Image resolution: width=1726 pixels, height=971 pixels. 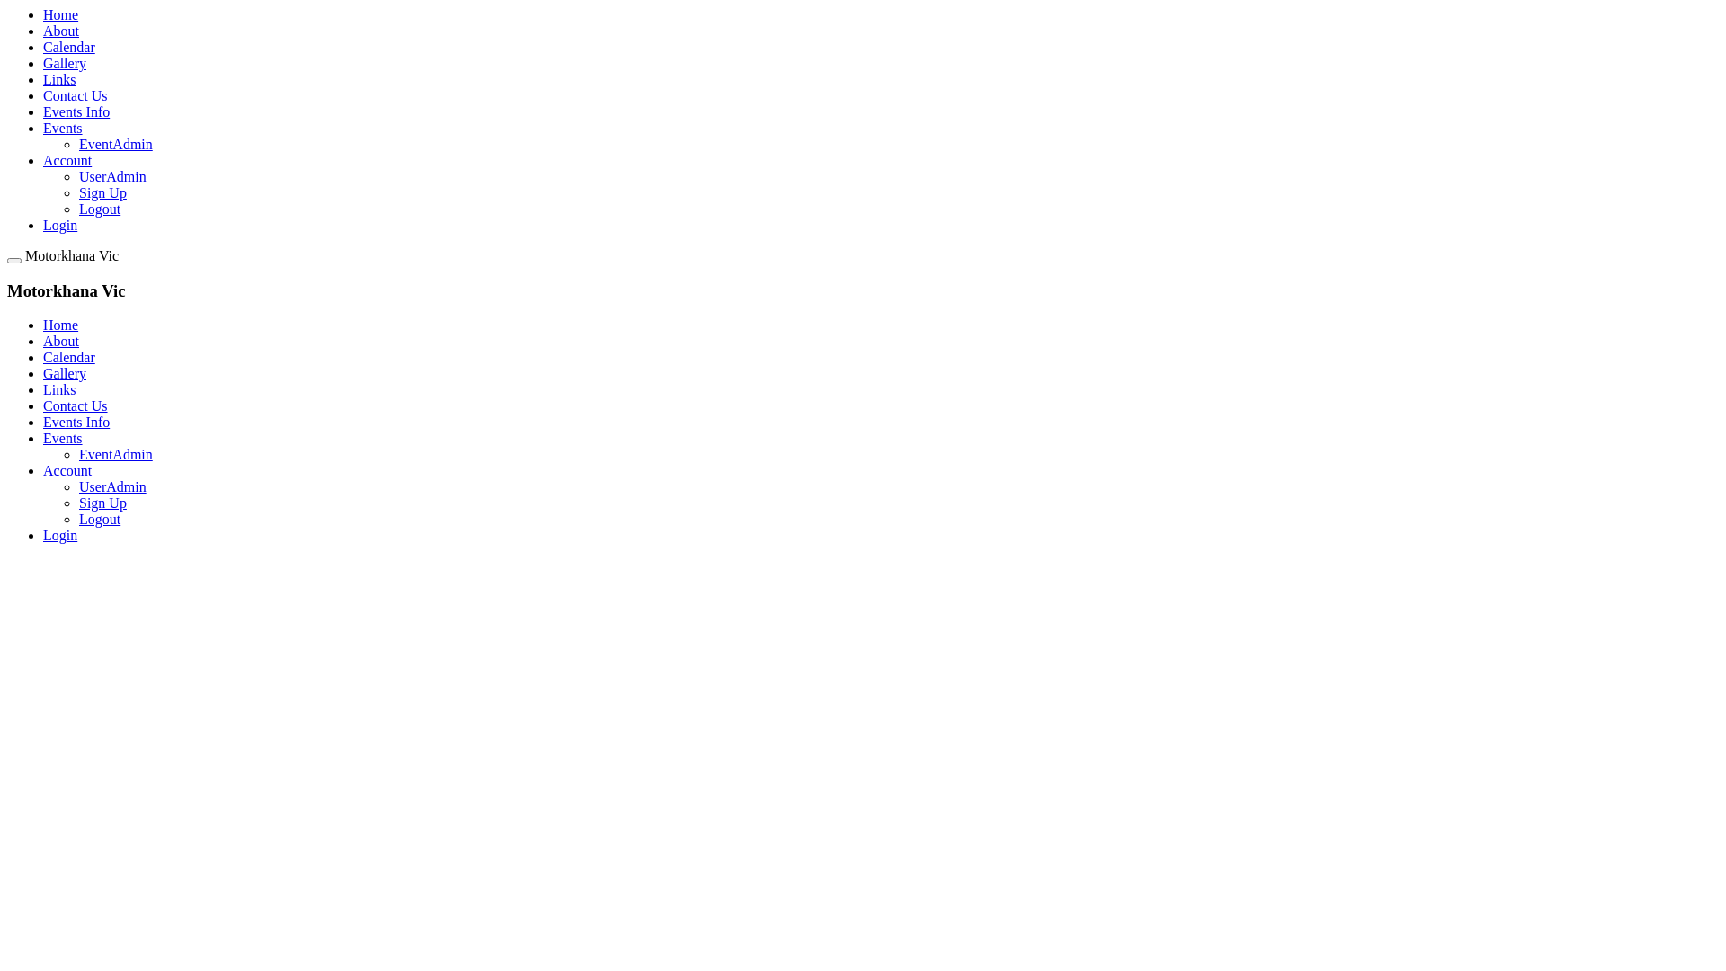 What do you see at coordinates (69, 358) in the screenshot?
I see `Calendar` at bounding box center [69, 358].